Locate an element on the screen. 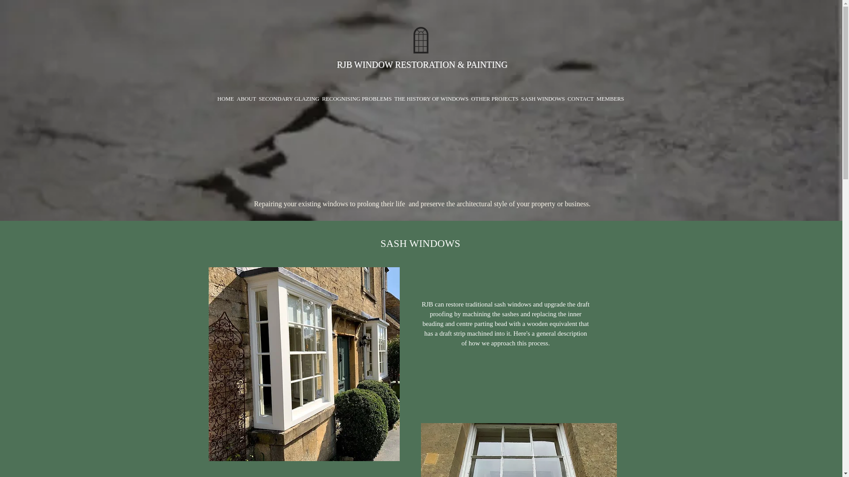 The height and width of the screenshot is (477, 849). CONTACT is located at coordinates (580, 99).